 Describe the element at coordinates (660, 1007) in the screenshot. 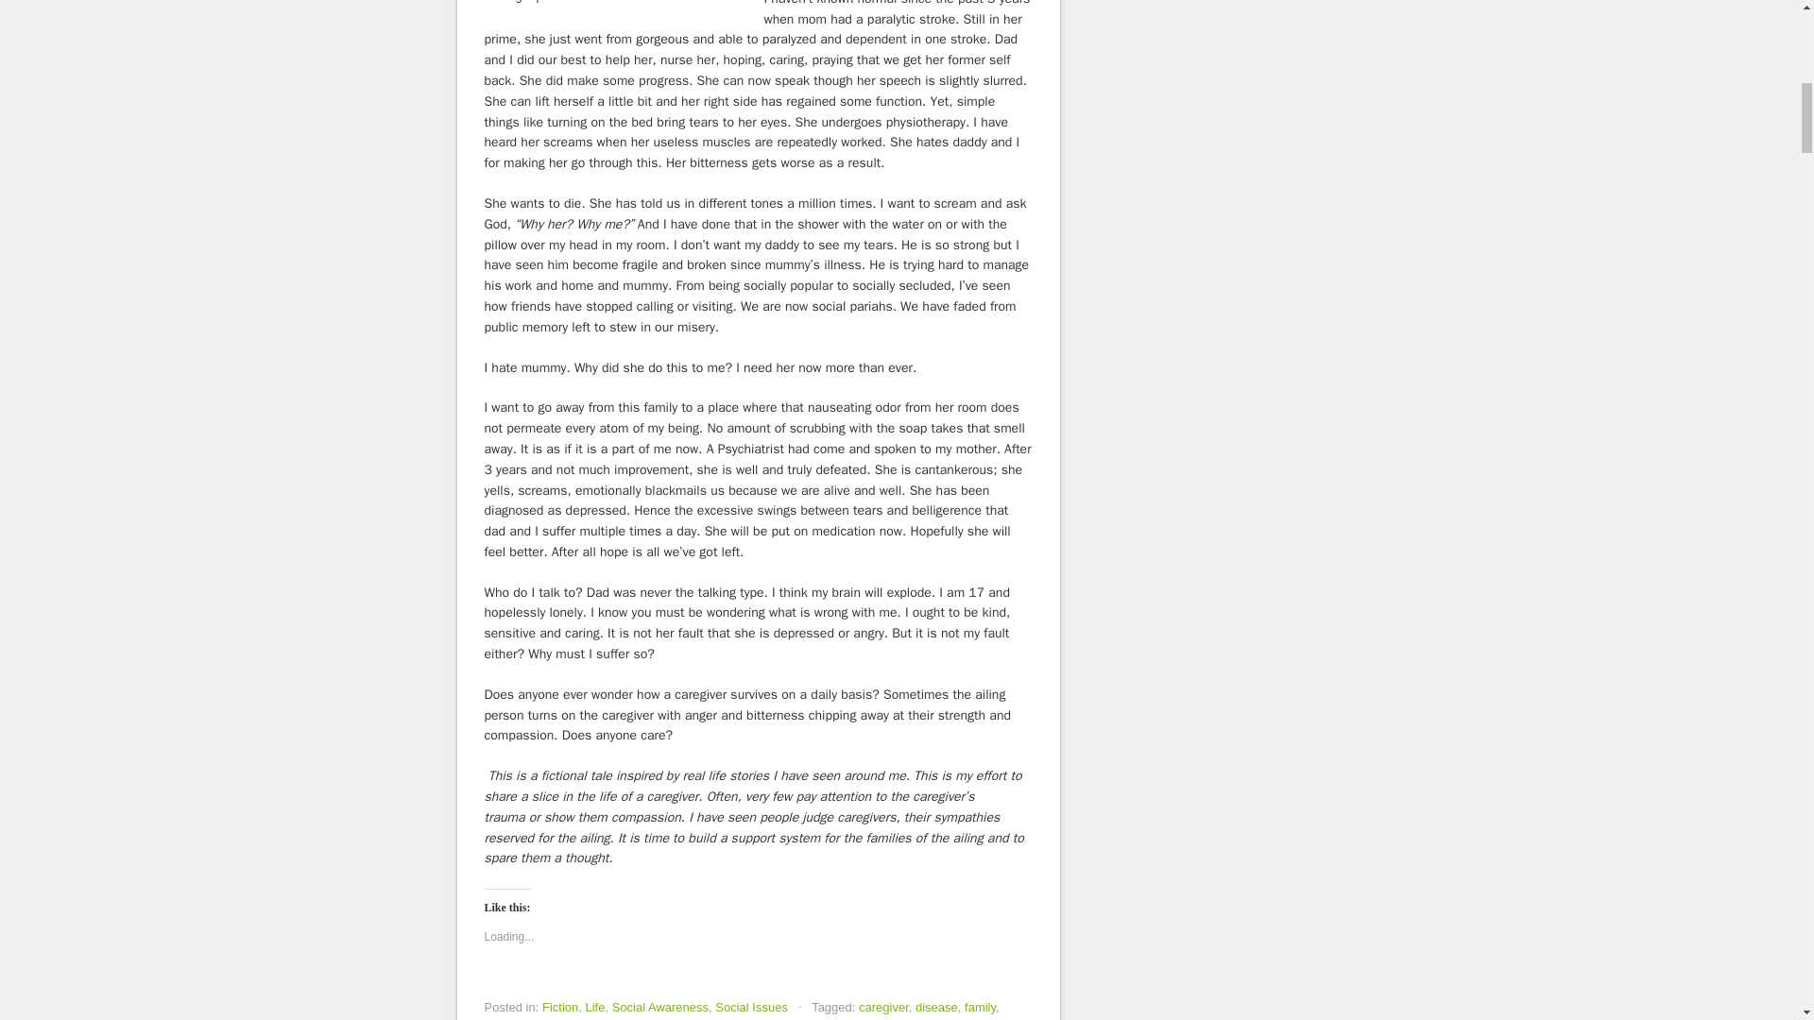

I see `Social Awareness` at that location.